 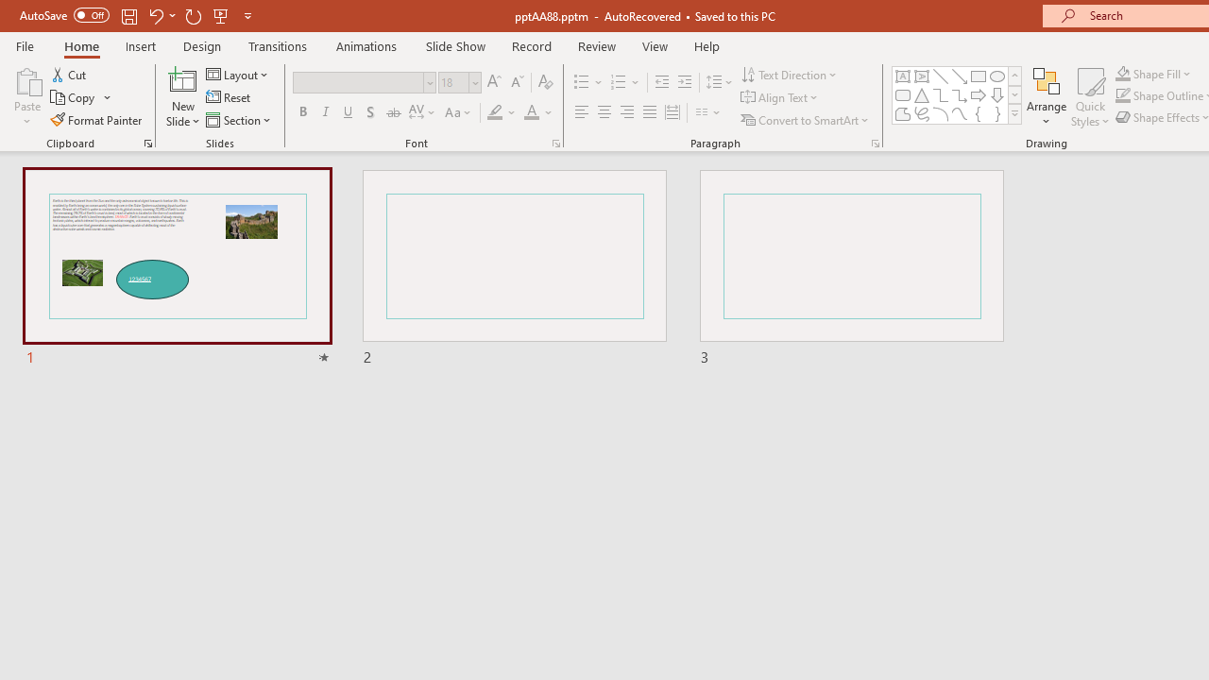 I want to click on Arc, so click(x=941, y=113).